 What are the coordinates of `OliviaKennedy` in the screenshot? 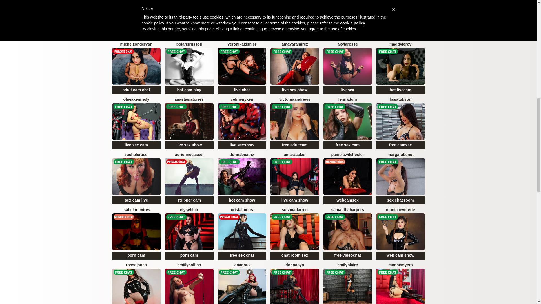 It's located at (136, 124).